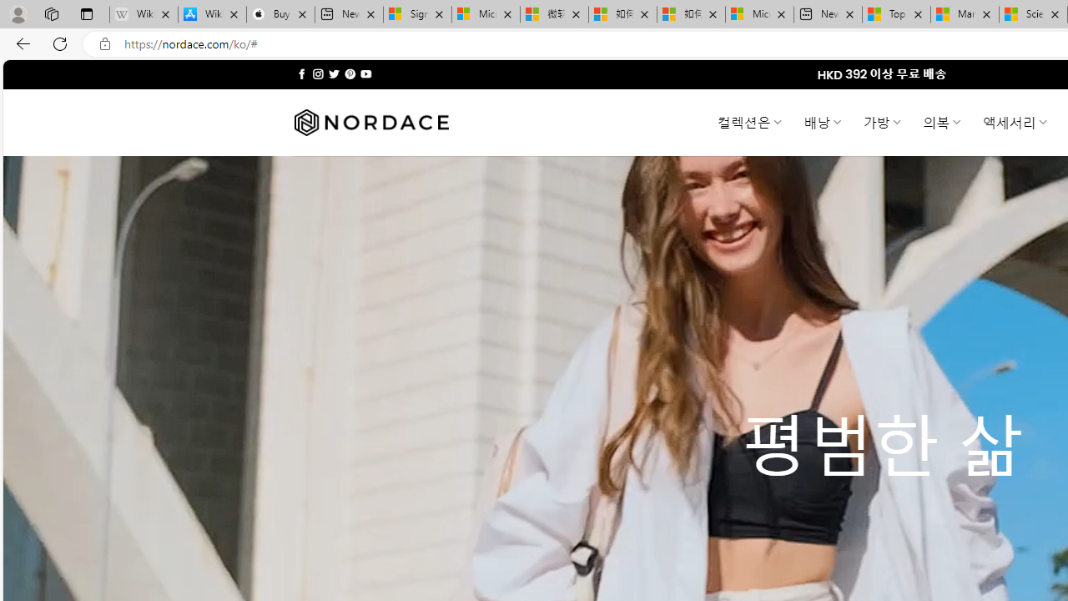 The image size is (1068, 601). I want to click on Follow on Facebook, so click(302, 73).